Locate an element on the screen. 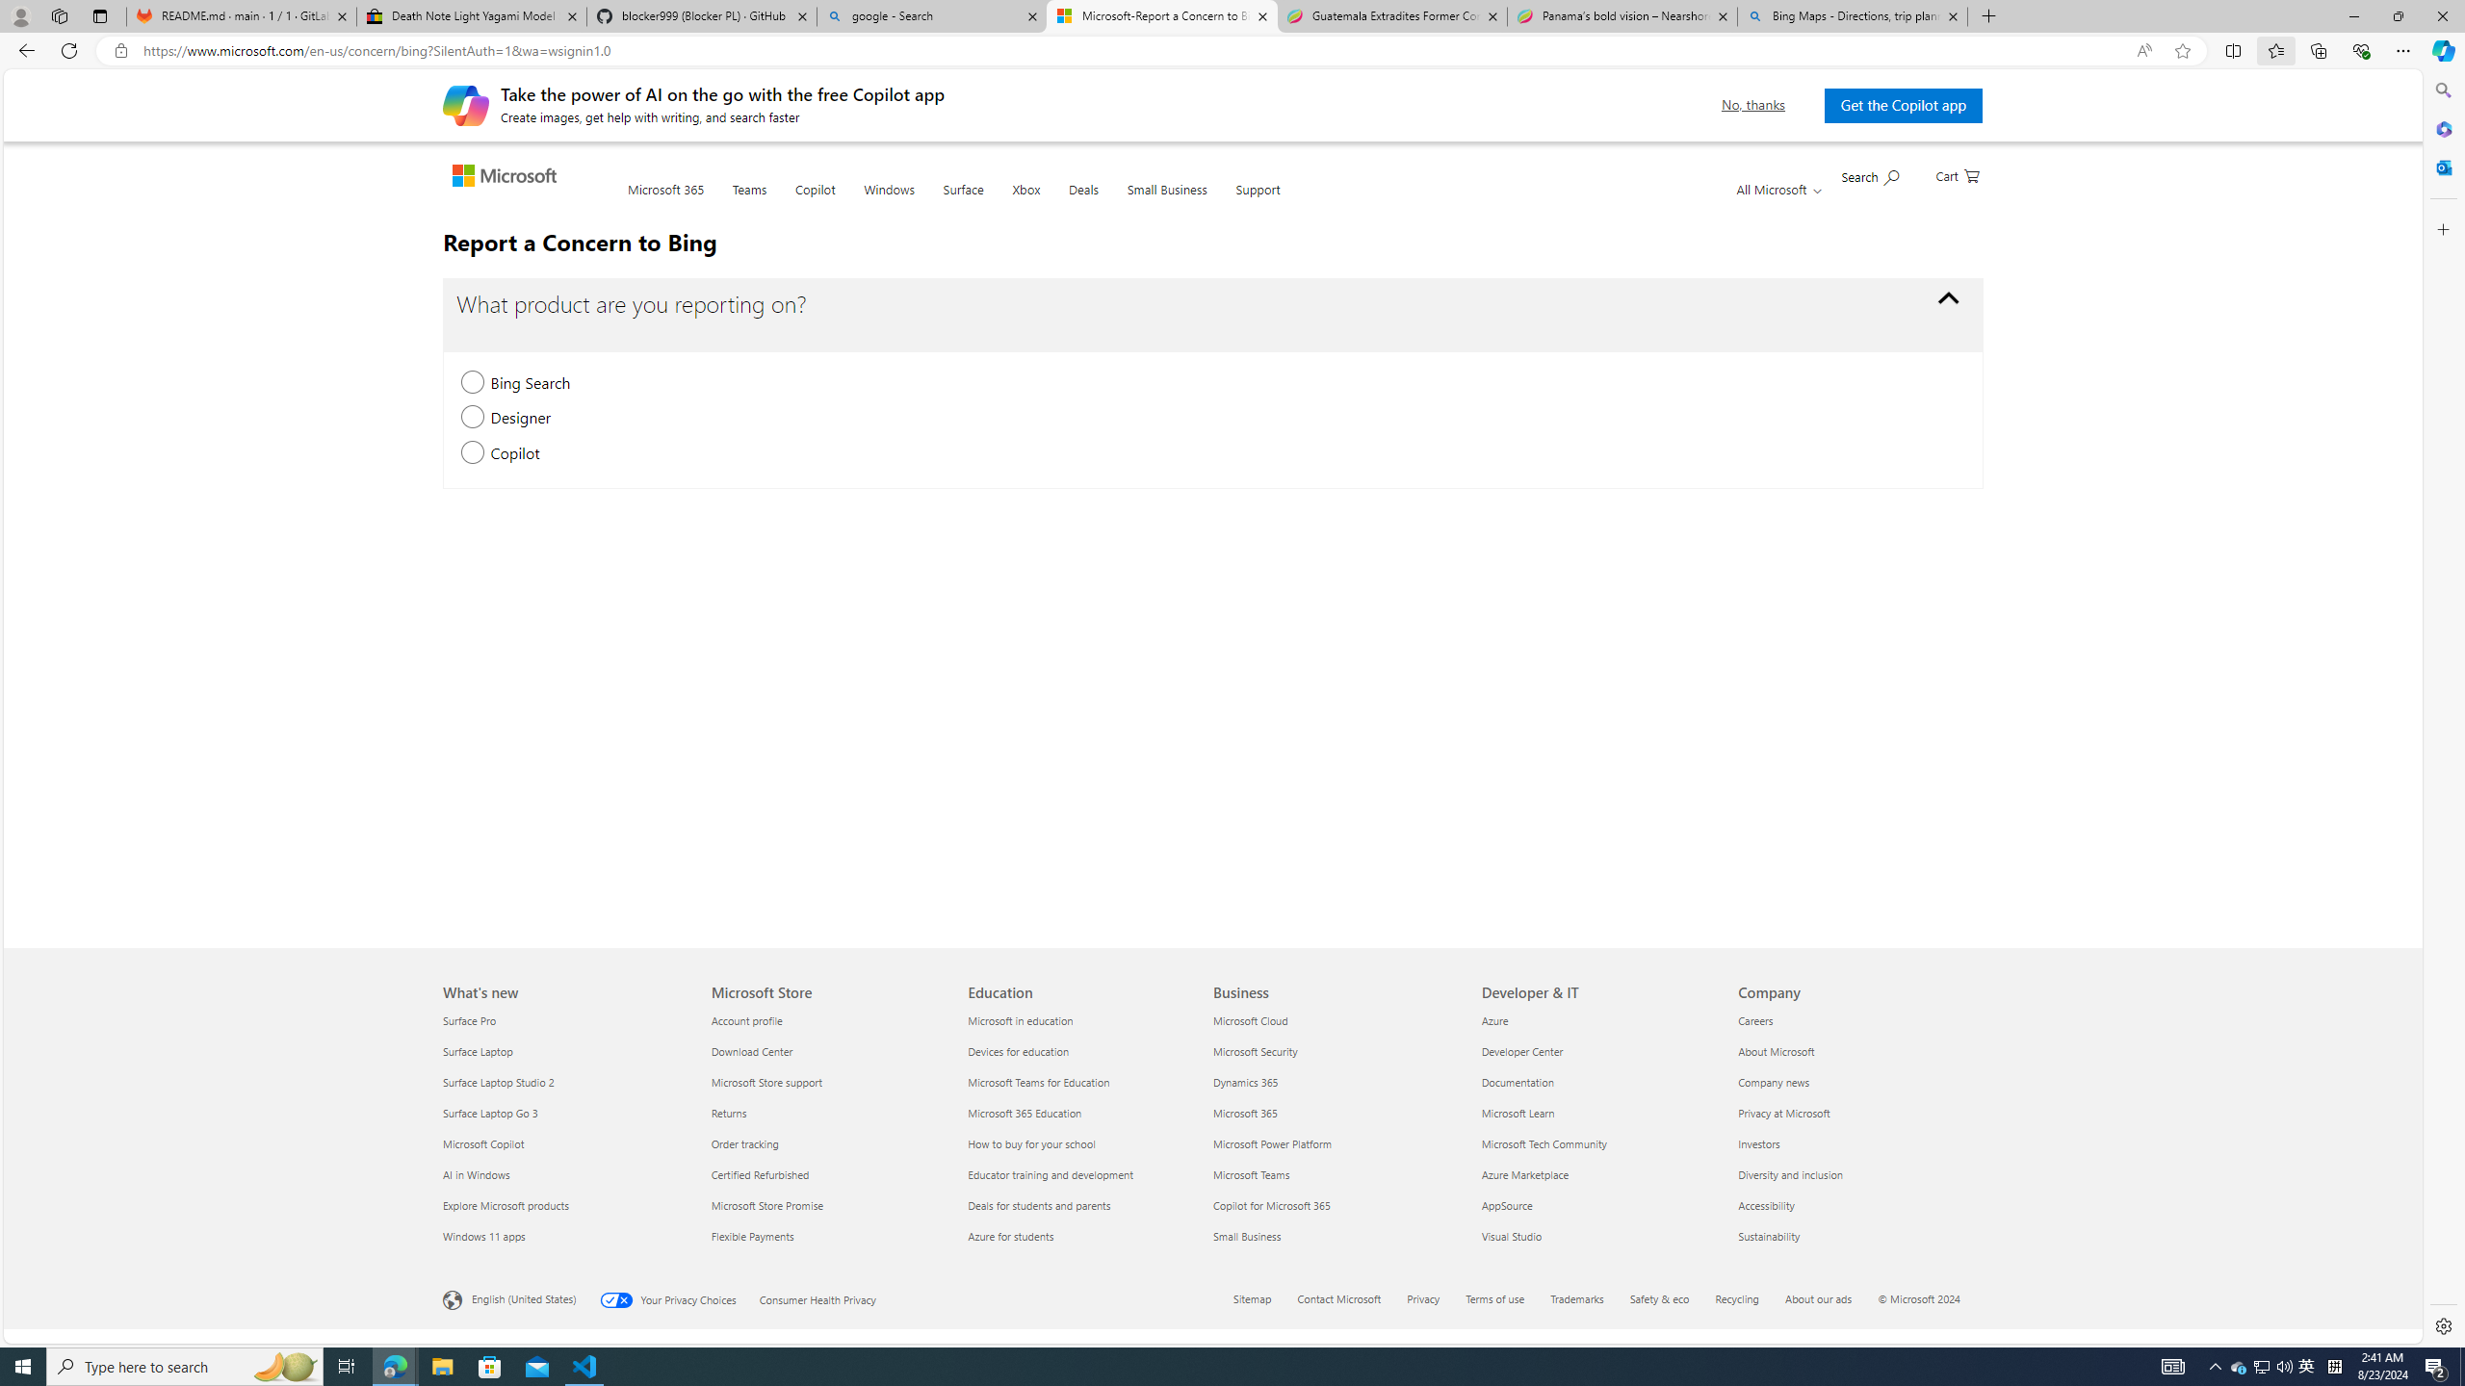 The width and height of the screenshot is (2465, 1386). Accessibility is located at coordinates (1855, 1205).